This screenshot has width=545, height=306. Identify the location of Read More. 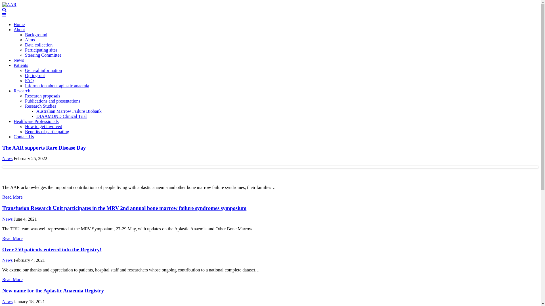
(12, 279).